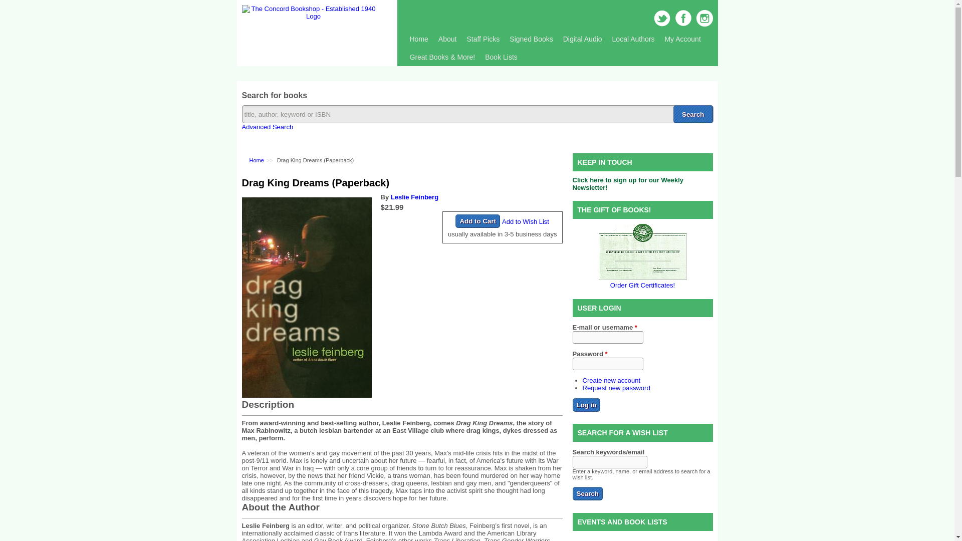  I want to click on Home, so click(419, 39).